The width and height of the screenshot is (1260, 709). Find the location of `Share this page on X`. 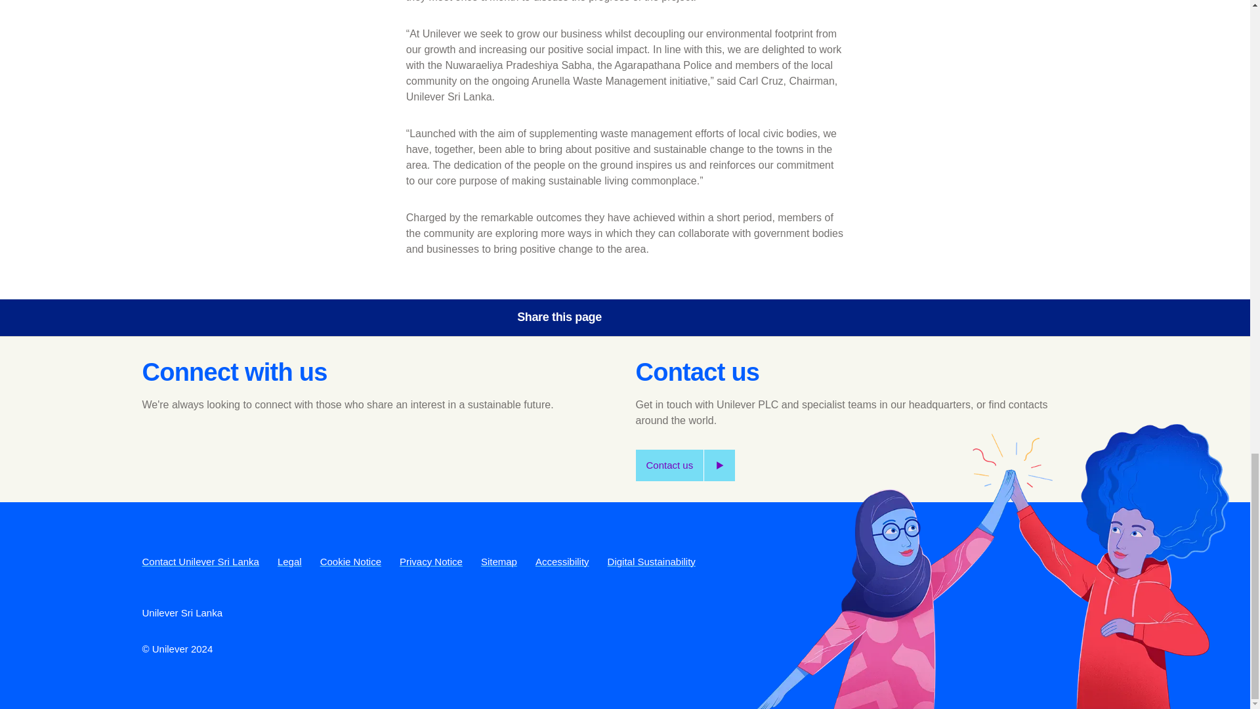

Share this page on X is located at coordinates (677, 318).